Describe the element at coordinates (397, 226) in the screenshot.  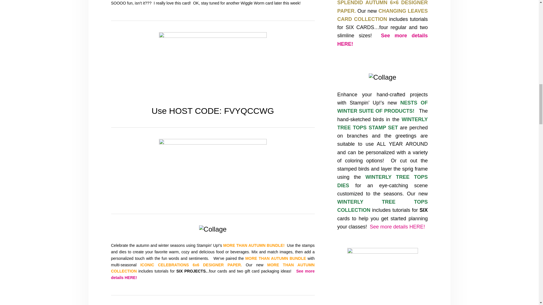
I see `See more details HERE!` at that location.